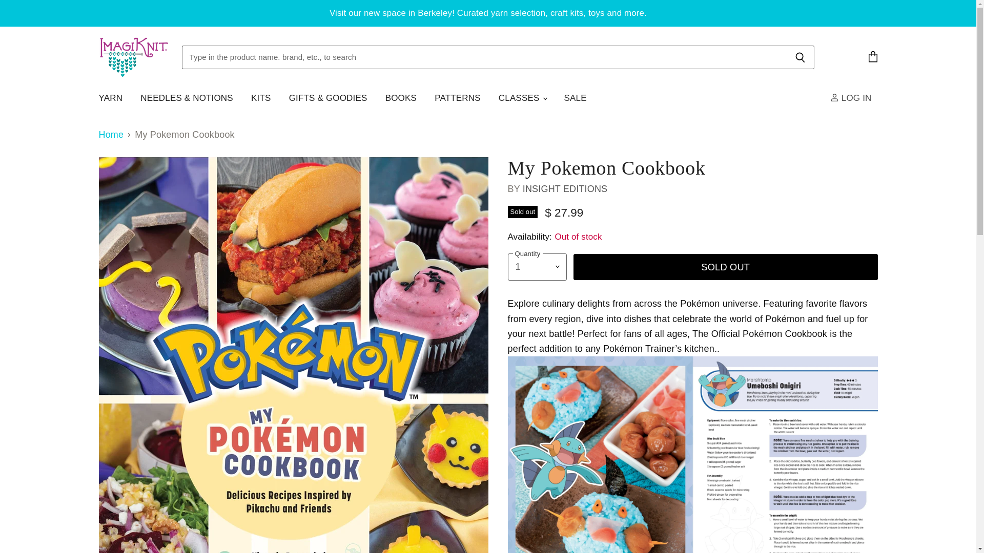 The height and width of the screenshot is (553, 984). Describe the element at coordinates (457, 98) in the screenshot. I see `PATTERNS` at that location.